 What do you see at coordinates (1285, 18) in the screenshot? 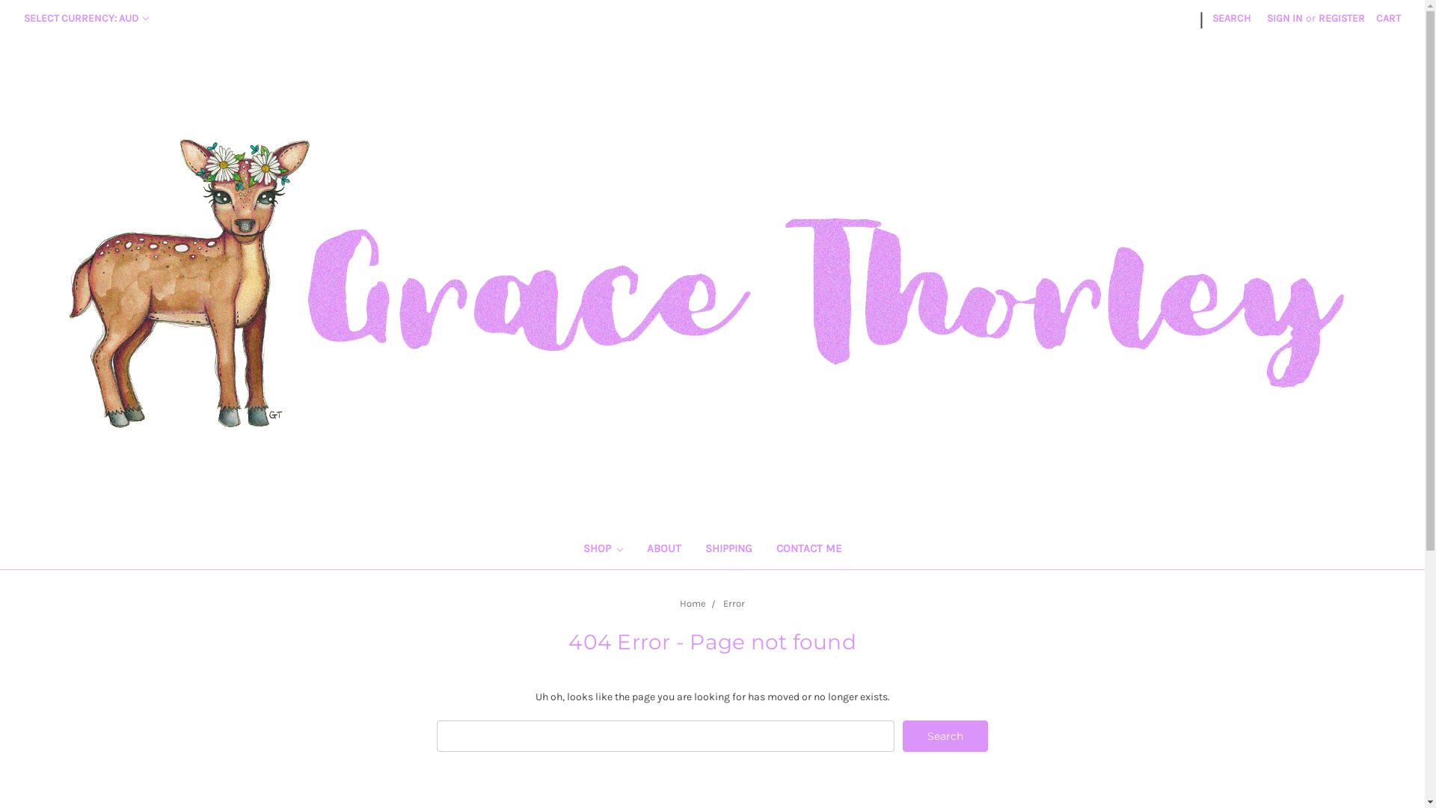
I see `SIGN IN` at bounding box center [1285, 18].